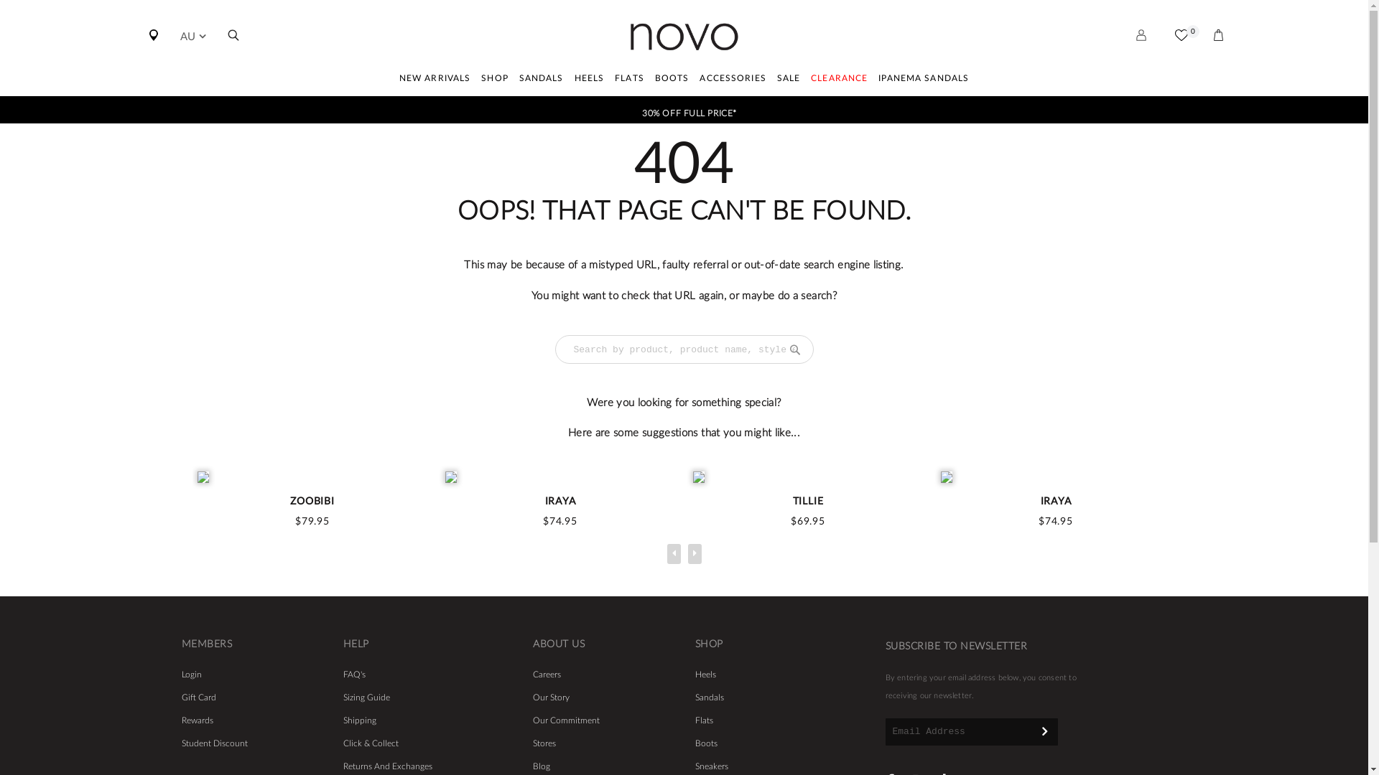  Describe the element at coordinates (590, 80) in the screenshot. I see `HEELS` at that location.